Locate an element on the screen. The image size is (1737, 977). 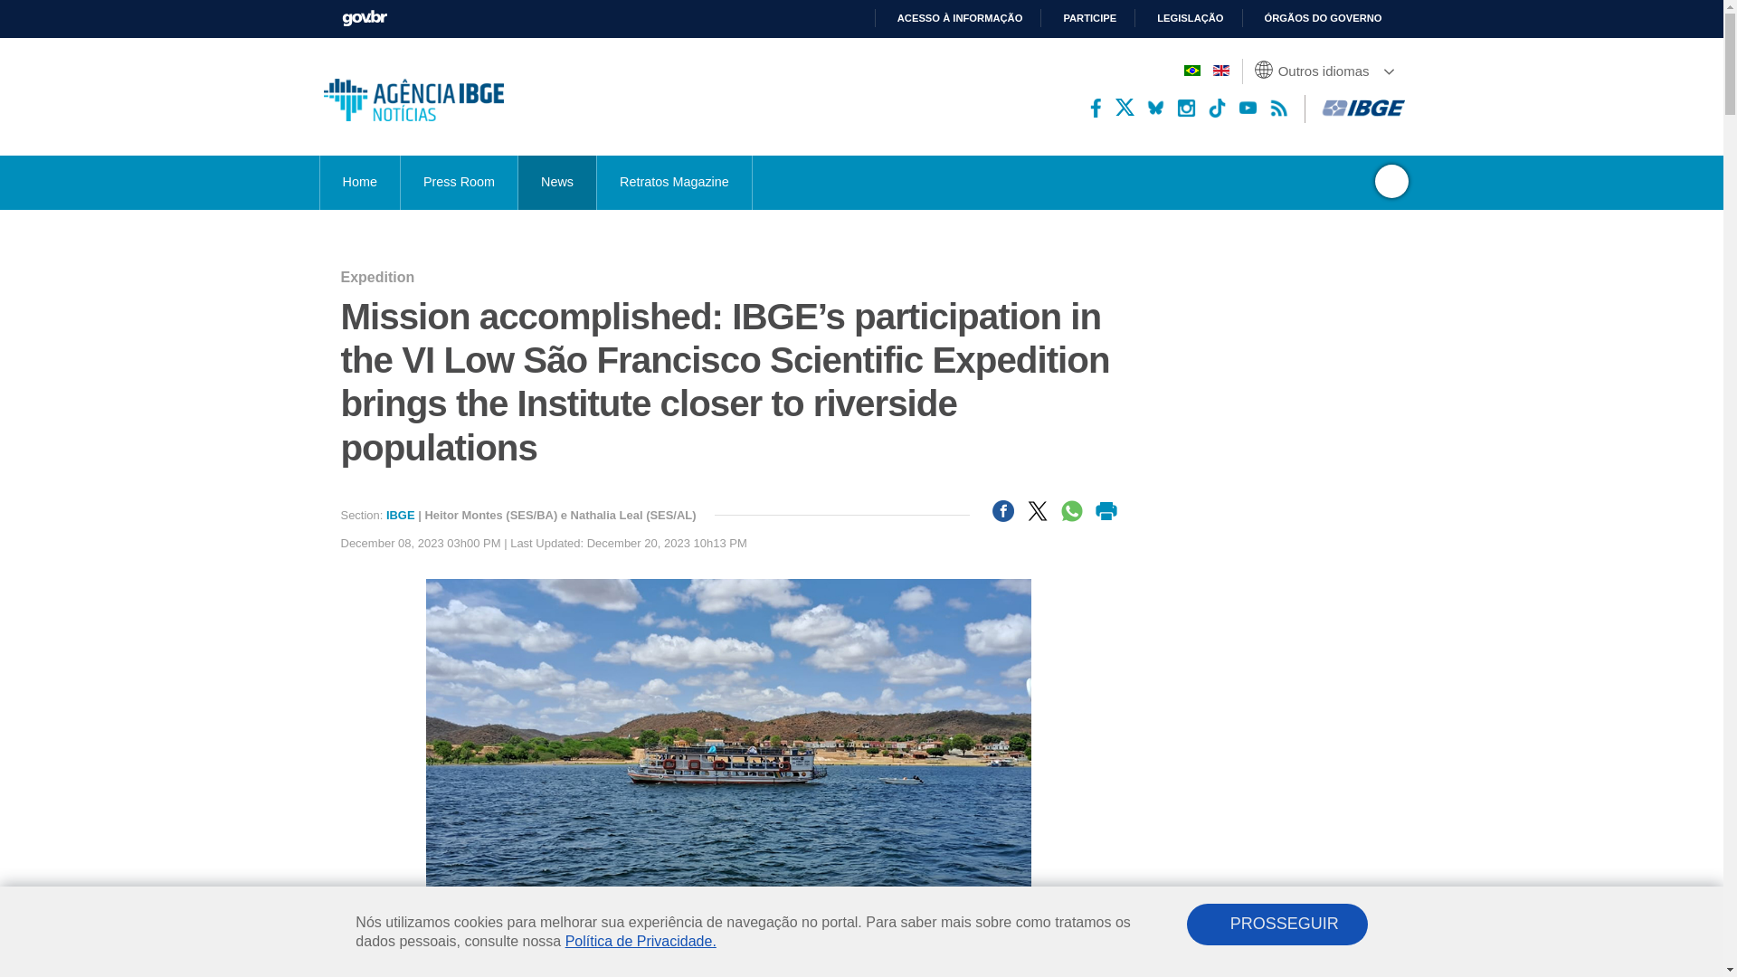
GovBR is located at coordinates (365, 17).